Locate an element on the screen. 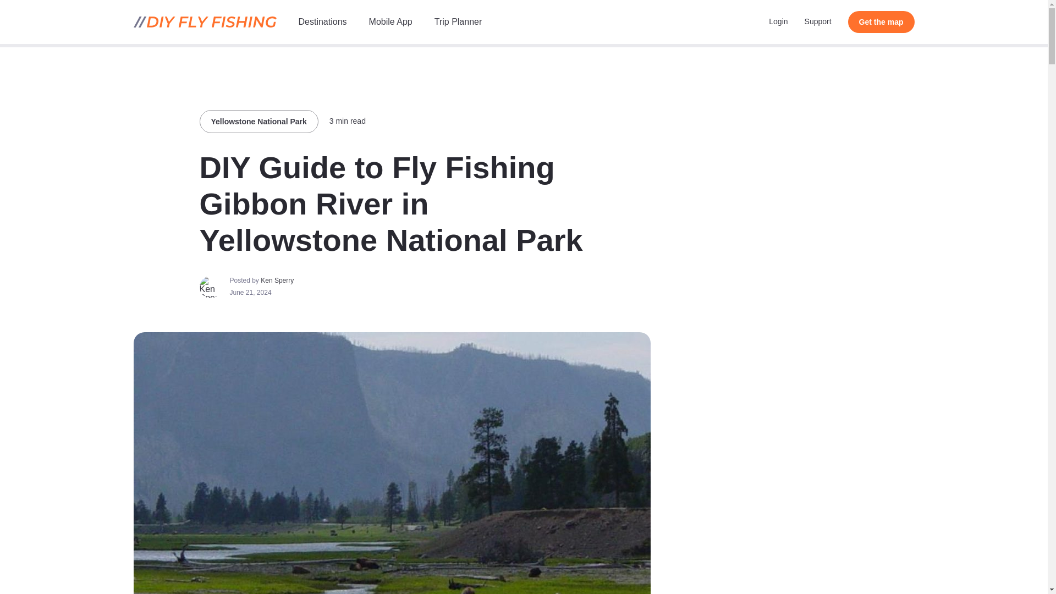  Support is located at coordinates (818, 21).